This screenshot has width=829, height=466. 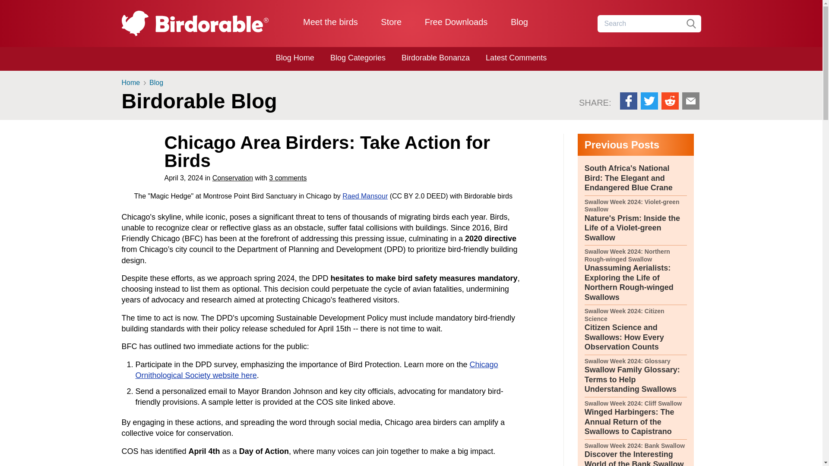 I want to click on Meet the birds, so click(x=331, y=22).